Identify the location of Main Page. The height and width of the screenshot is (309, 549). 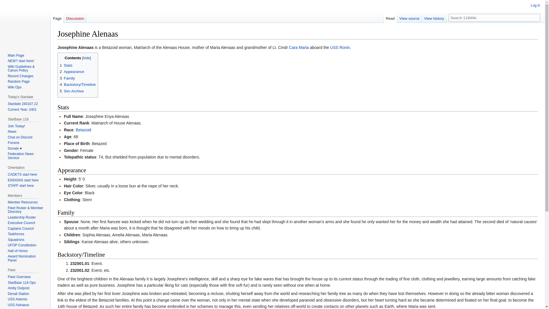
(16, 55).